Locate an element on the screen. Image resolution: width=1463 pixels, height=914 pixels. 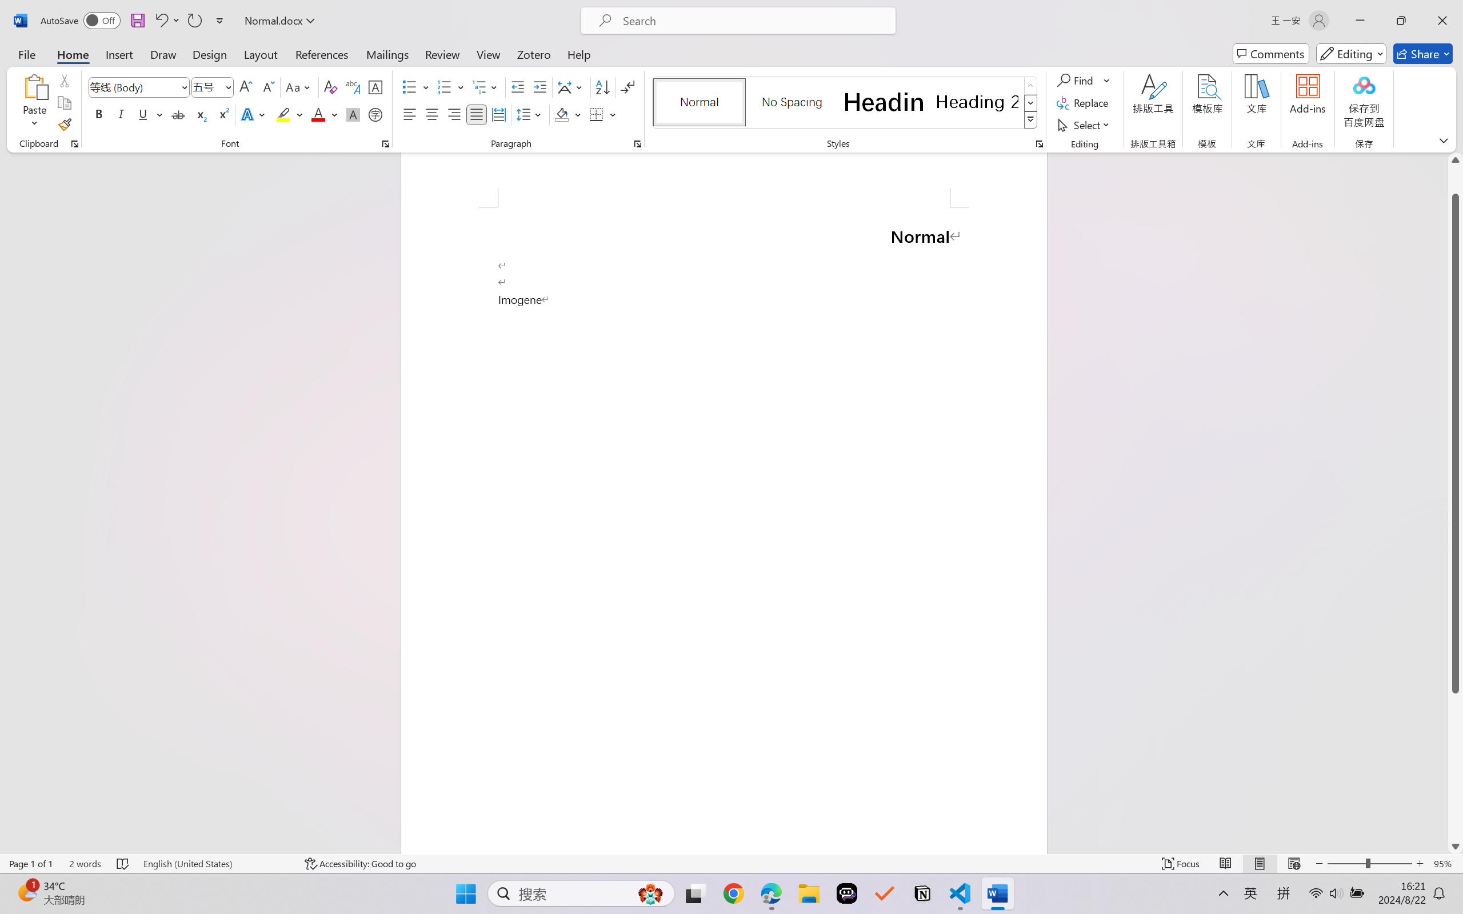
Page down is located at coordinates (1456, 766).